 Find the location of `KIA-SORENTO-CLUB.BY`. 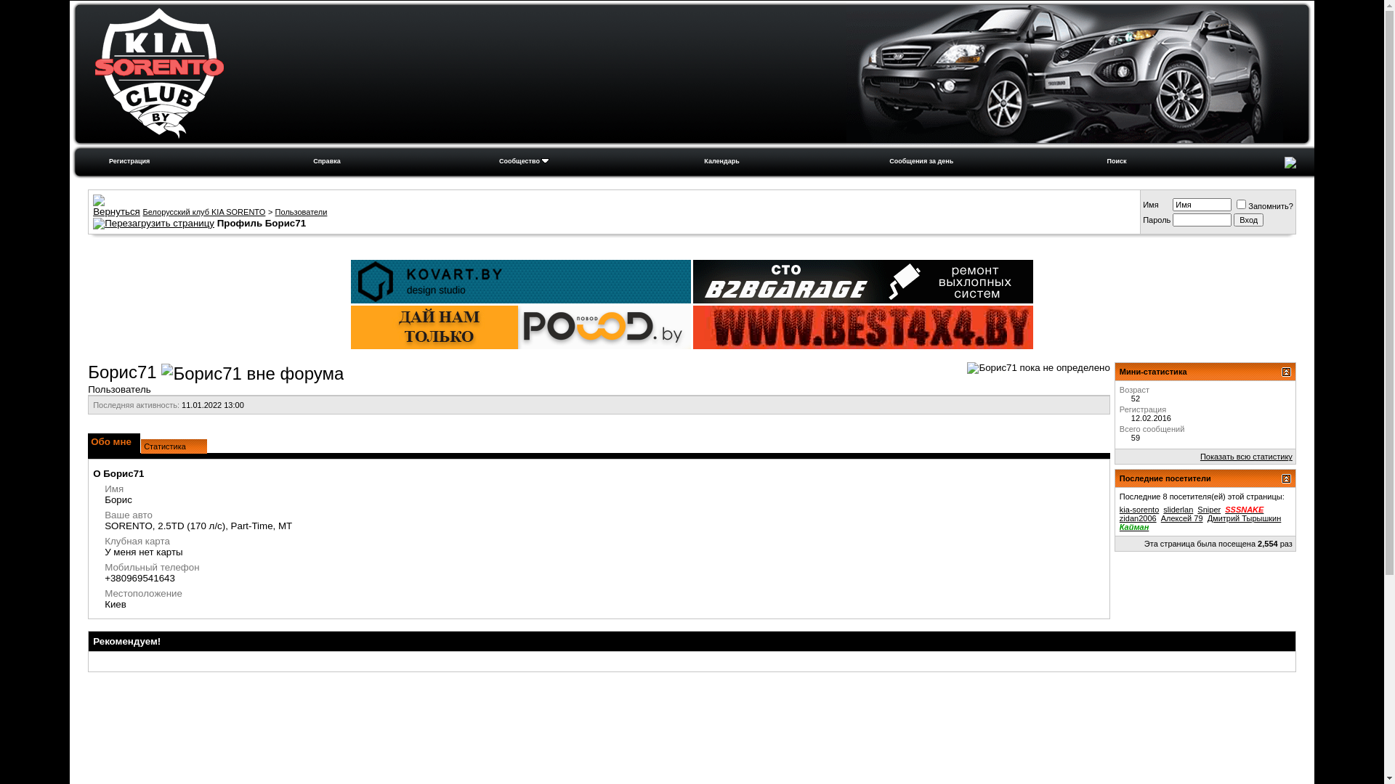

KIA-SORENTO-CLUB.BY is located at coordinates (160, 73).